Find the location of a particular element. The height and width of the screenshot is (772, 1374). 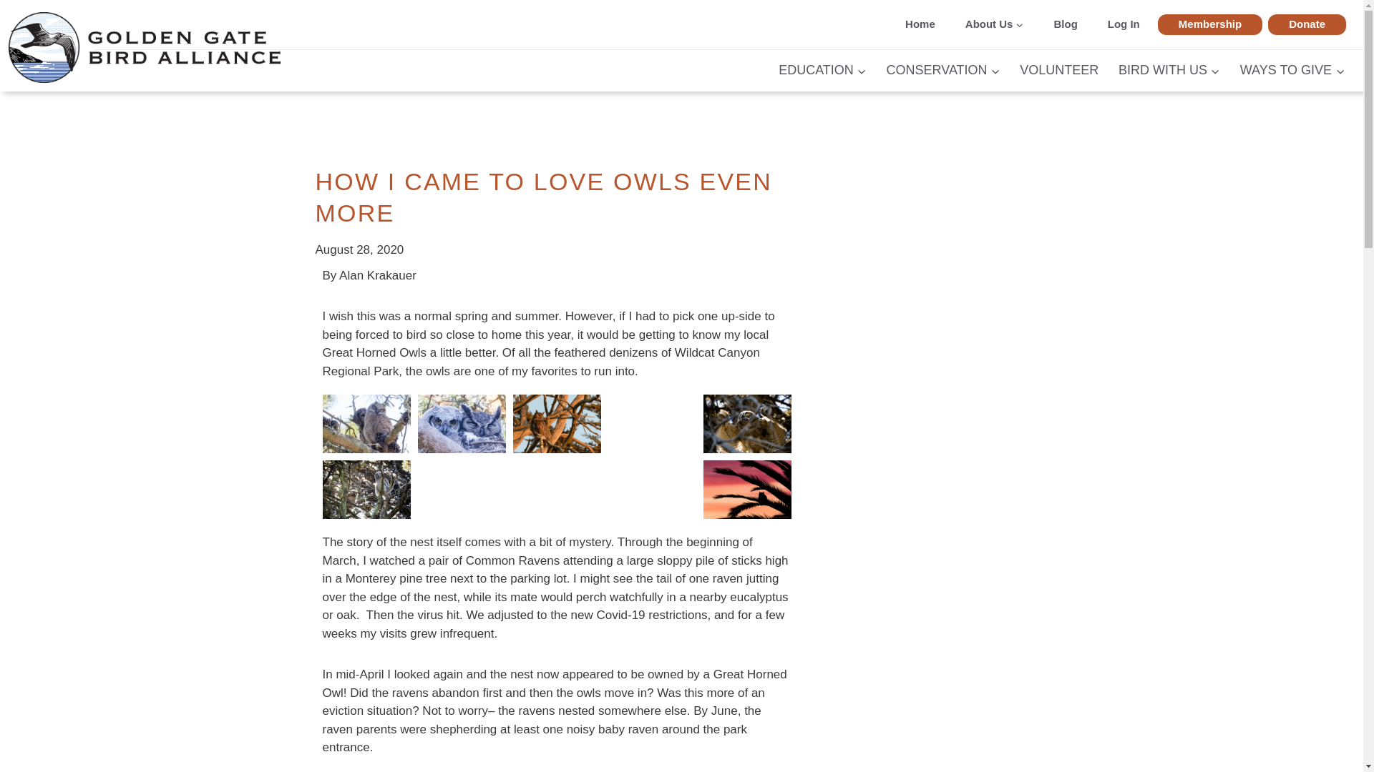

EDUCATION is located at coordinates (822, 70).